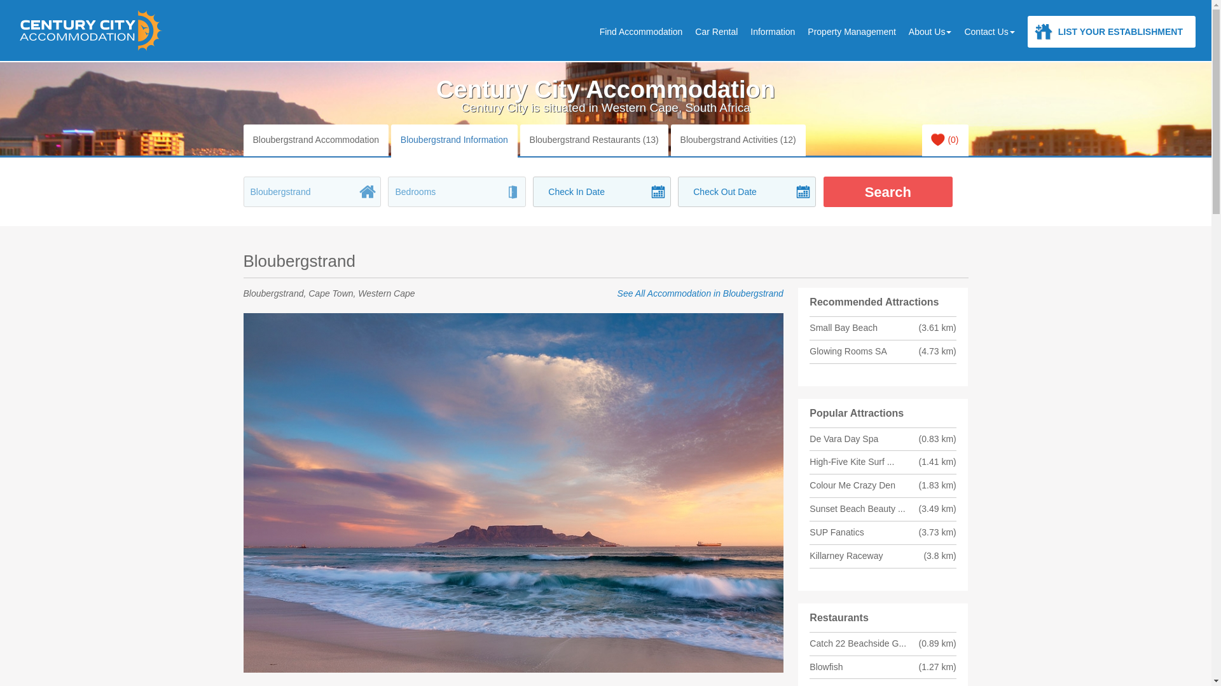 This screenshot has height=686, width=1221. What do you see at coordinates (1112, 31) in the screenshot?
I see `LIST YOUR ESTABLISHMENT` at bounding box center [1112, 31].